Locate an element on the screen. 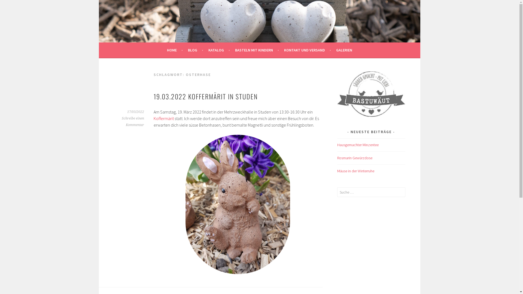 The image size is (523, 294). GALERIEN is located at coordinates (344, 50).